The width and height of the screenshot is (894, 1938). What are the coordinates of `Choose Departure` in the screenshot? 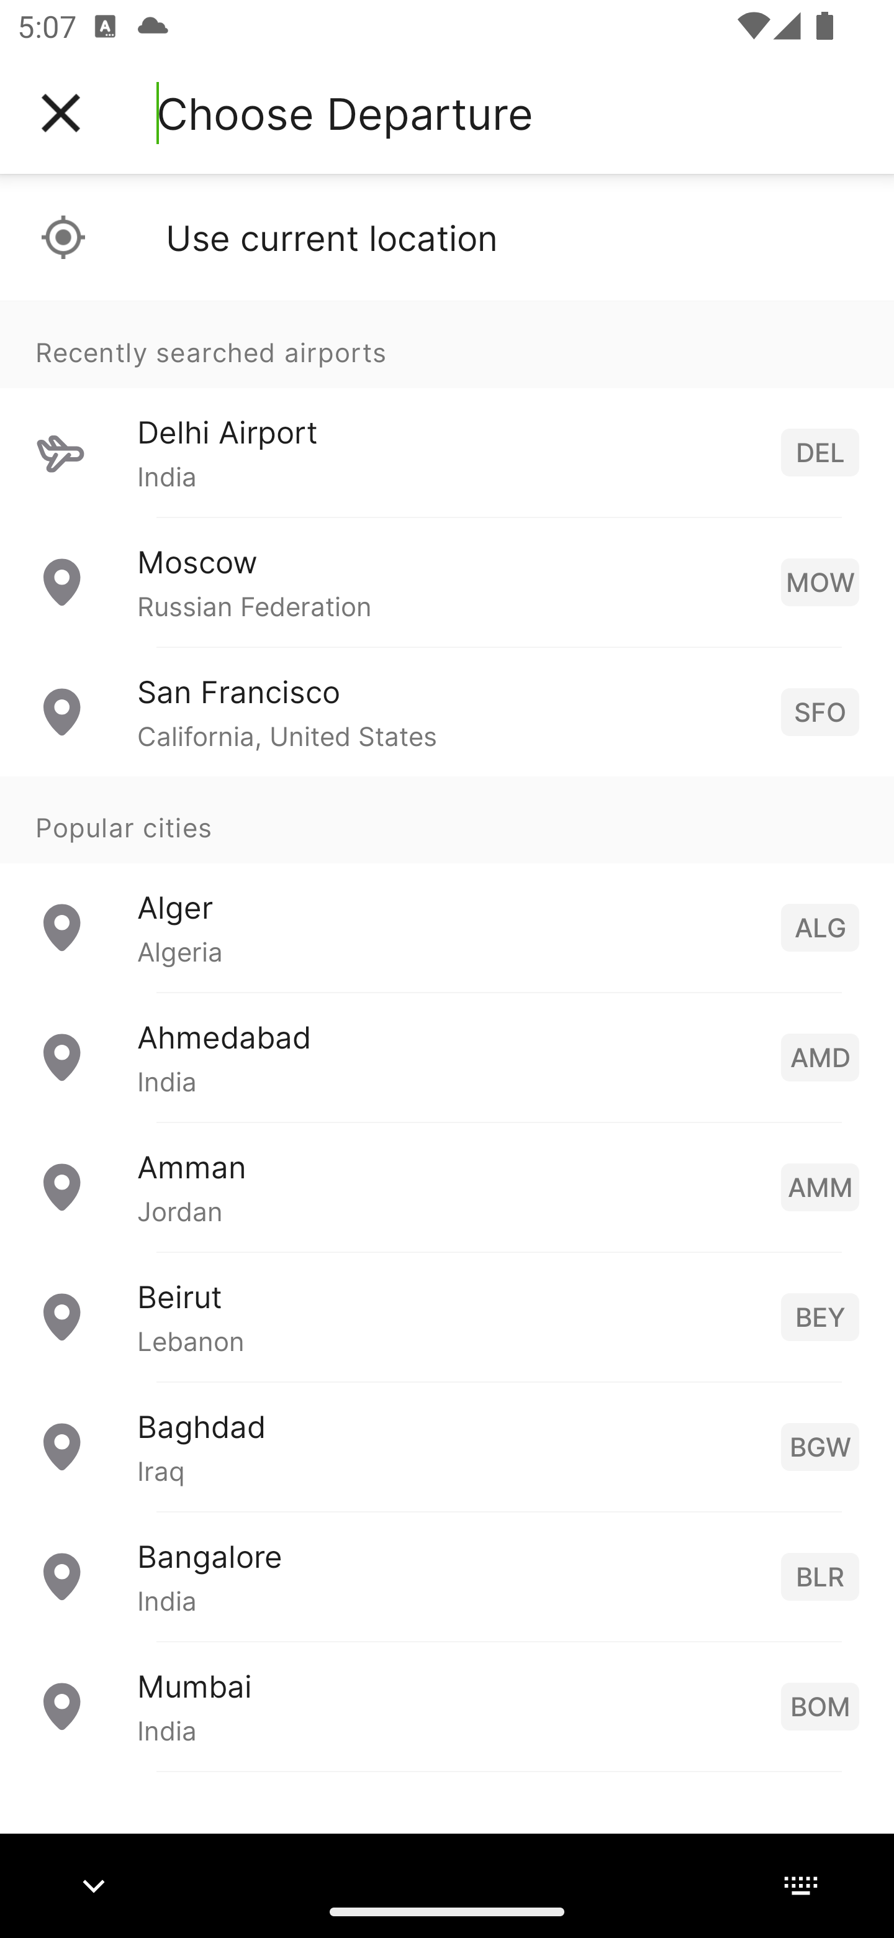 It's located at (345, 113).